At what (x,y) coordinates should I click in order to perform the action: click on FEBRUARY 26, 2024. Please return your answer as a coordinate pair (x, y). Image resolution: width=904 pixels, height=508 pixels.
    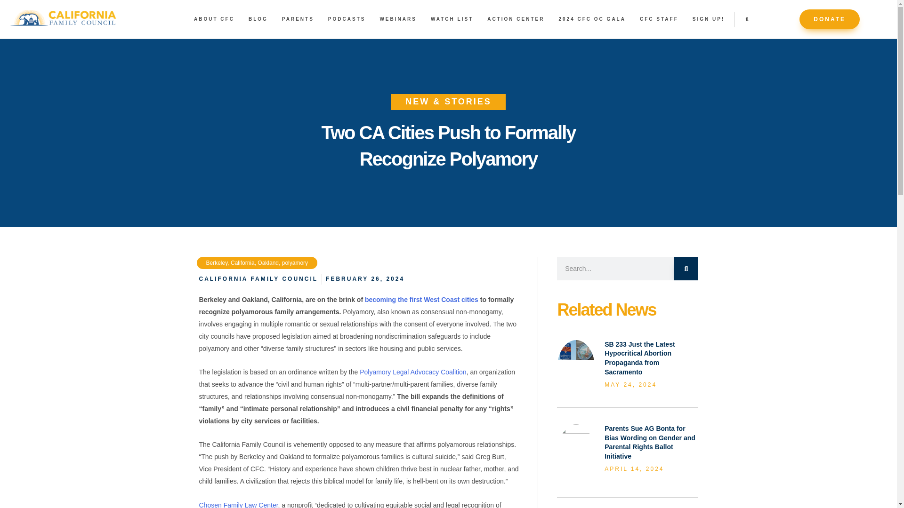
    Looking at the image, I should click on (364, 278).